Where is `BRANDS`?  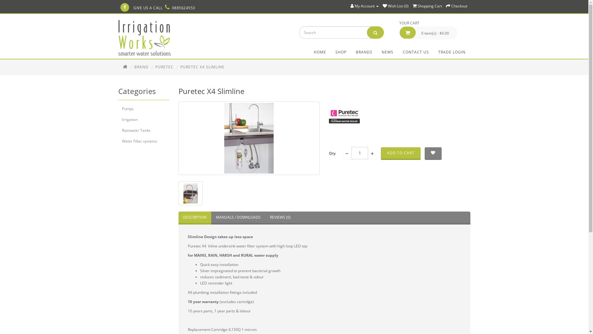 BRANDS is located at coordinates (364, 52).